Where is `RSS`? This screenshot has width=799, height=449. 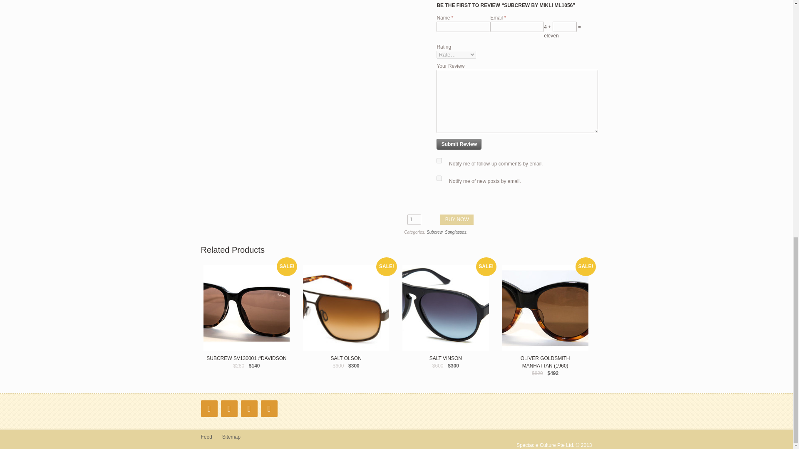
RSS is located at coordinates (249, 409).